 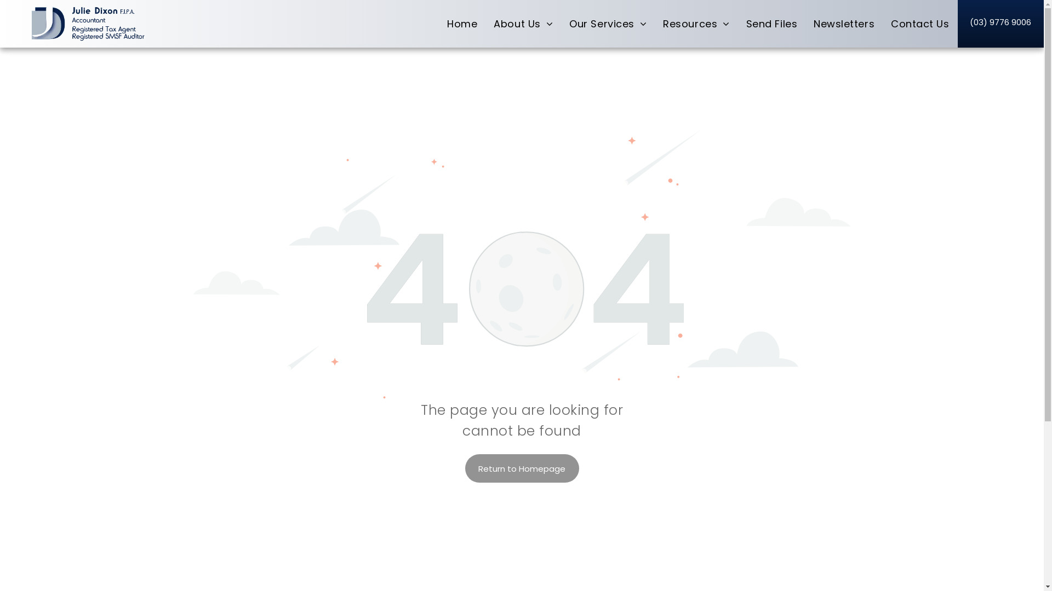 I want to click on Return to Homepage, so click(x=522, y=468).